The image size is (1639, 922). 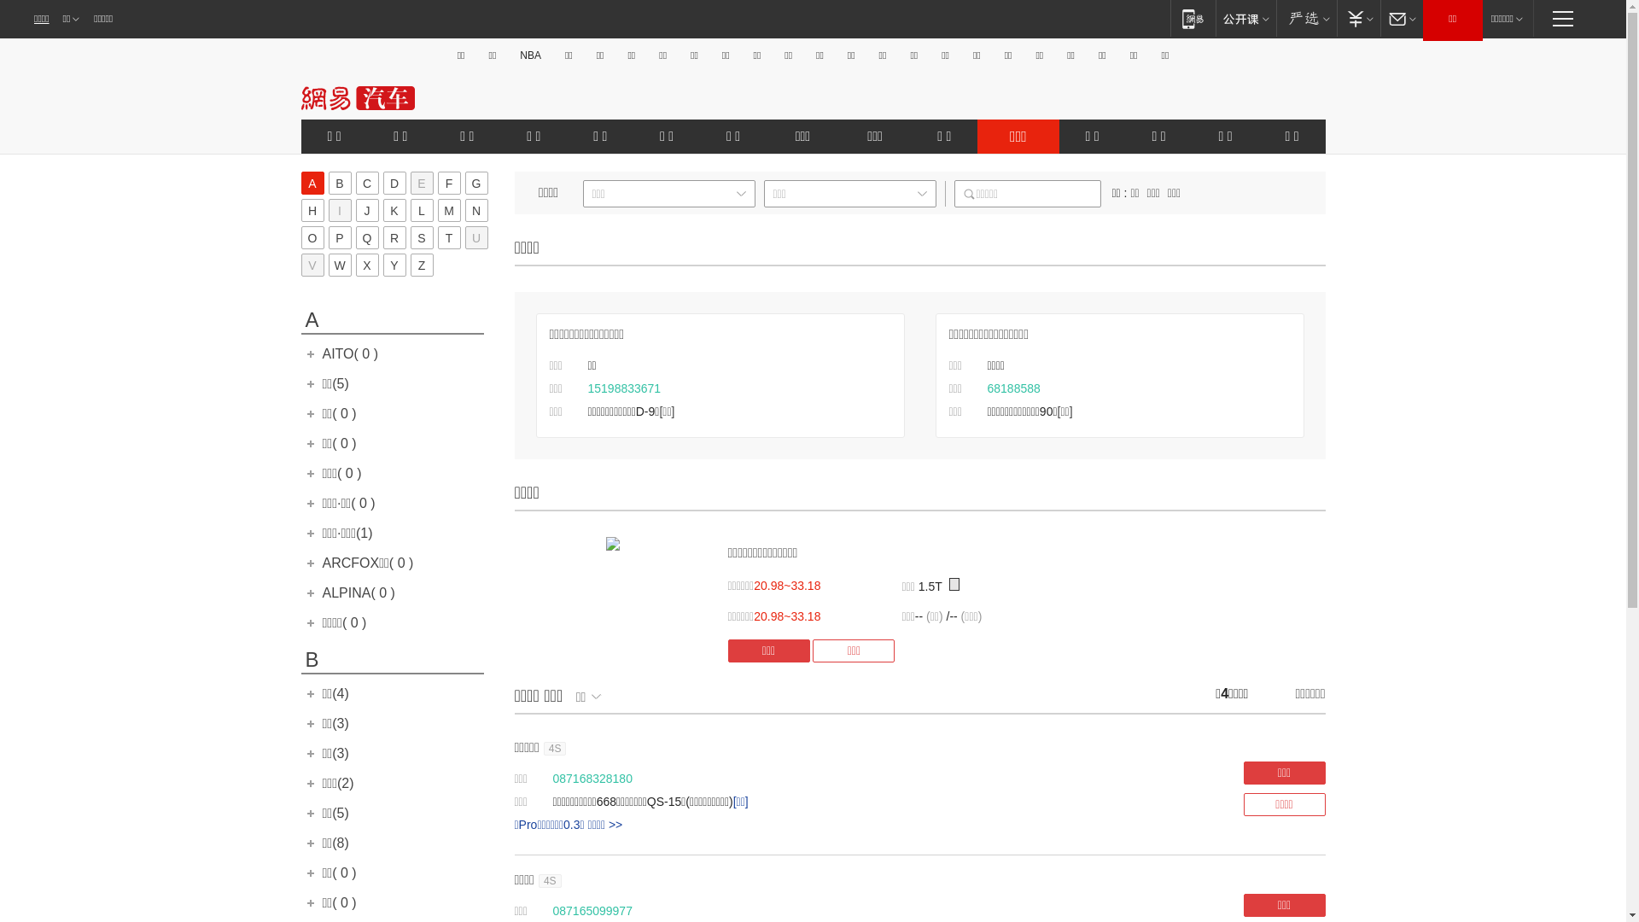 What do you see at coordinates (340, 265) in the screenshot?
I see `W` at bounding box center [340, 265].